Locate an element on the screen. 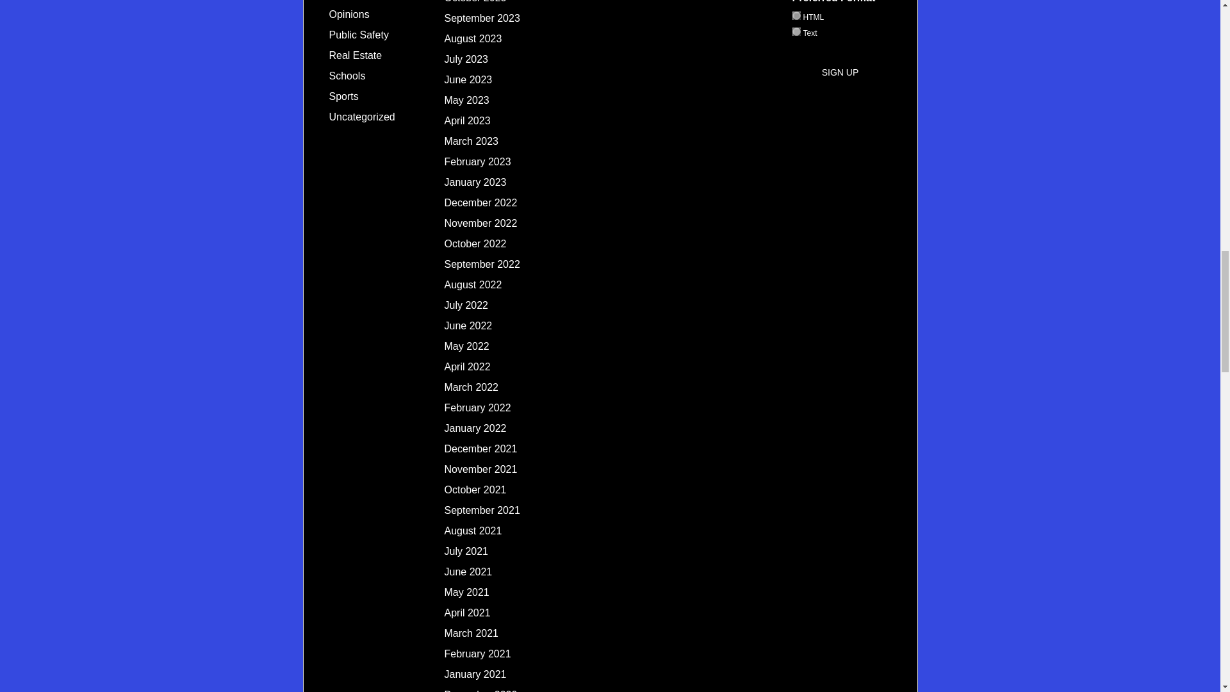 The width and height of the screenshot is (1230, 692). Sign Up is located at coordinates (840, 72).